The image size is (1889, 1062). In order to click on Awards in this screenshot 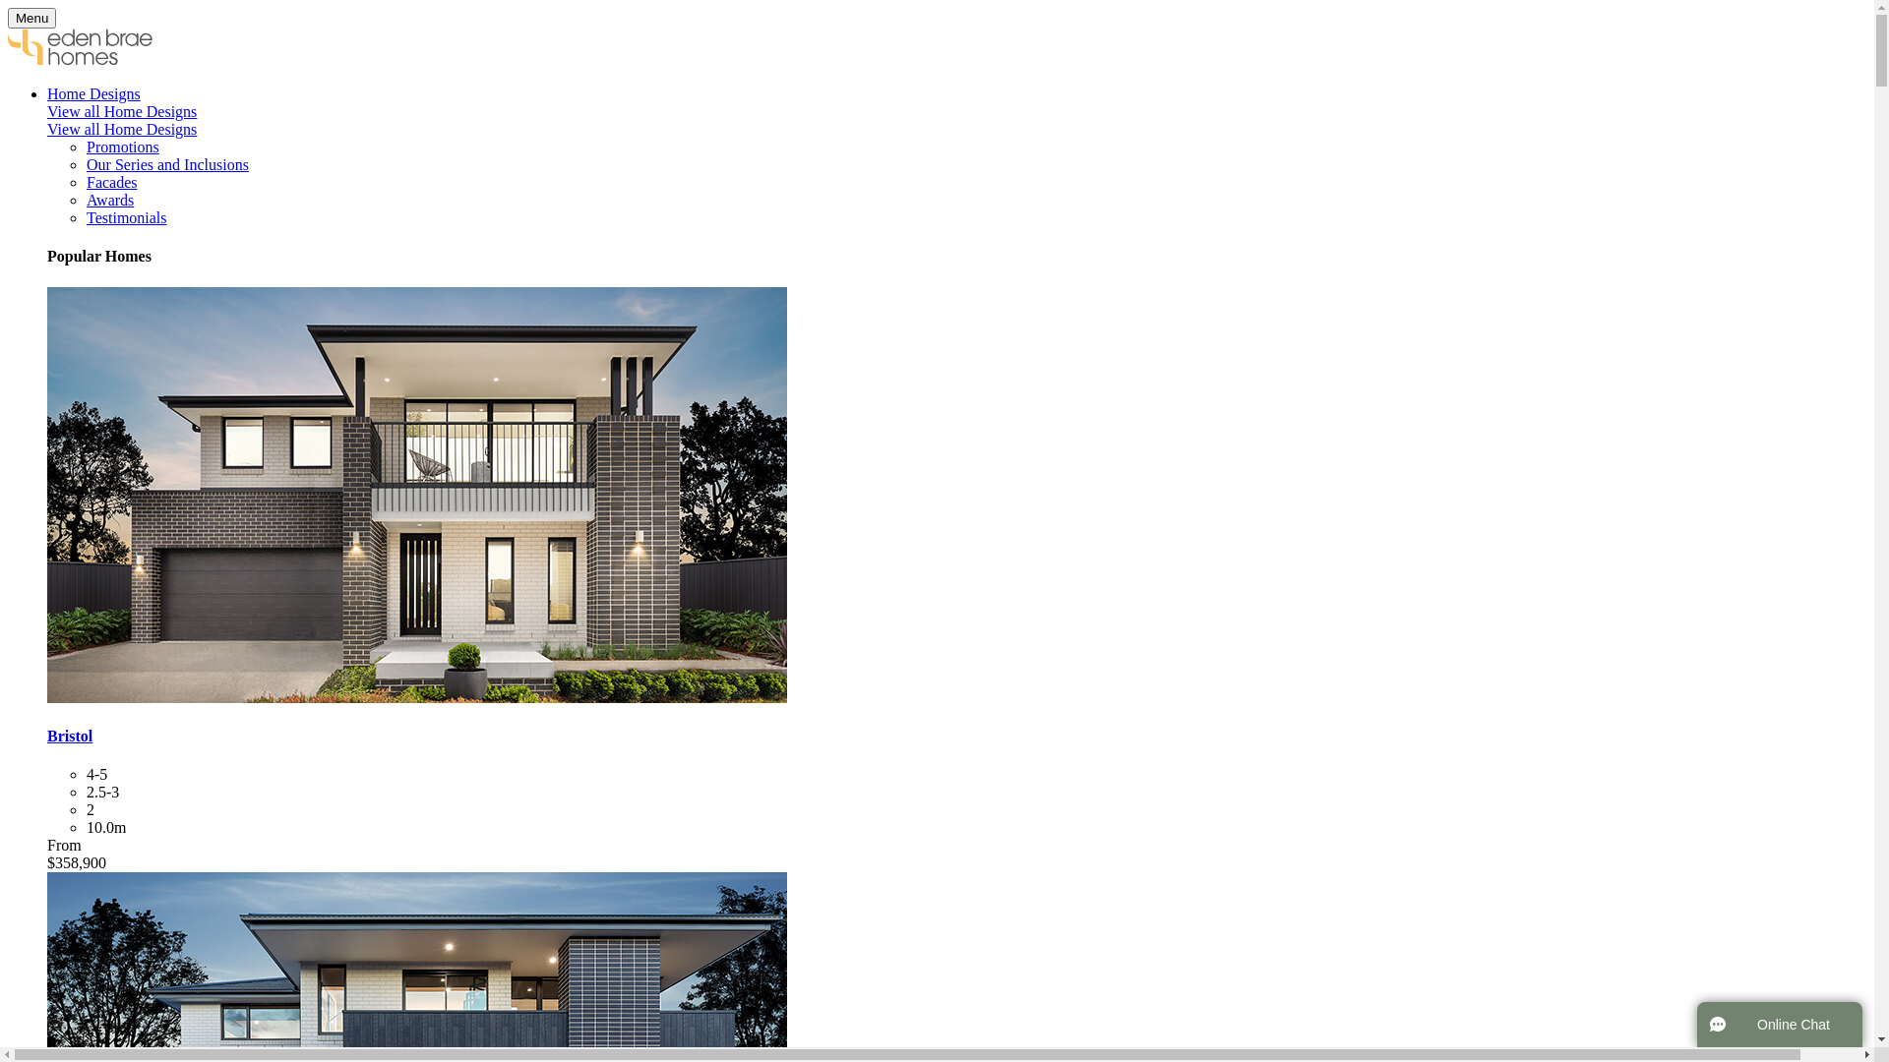, I will do `click(110, 201)`.